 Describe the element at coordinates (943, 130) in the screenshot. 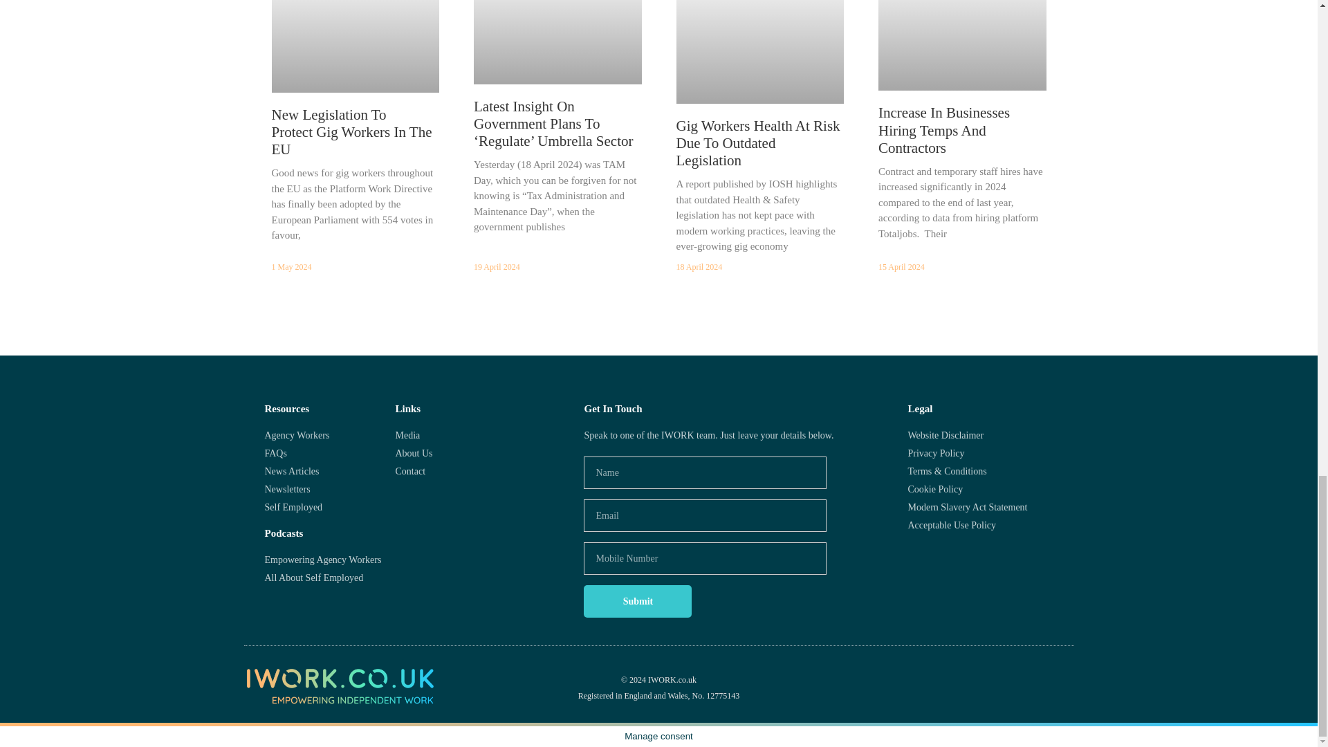

I see `Increase In Businesses Hiring Temps And Contractors` at that location.